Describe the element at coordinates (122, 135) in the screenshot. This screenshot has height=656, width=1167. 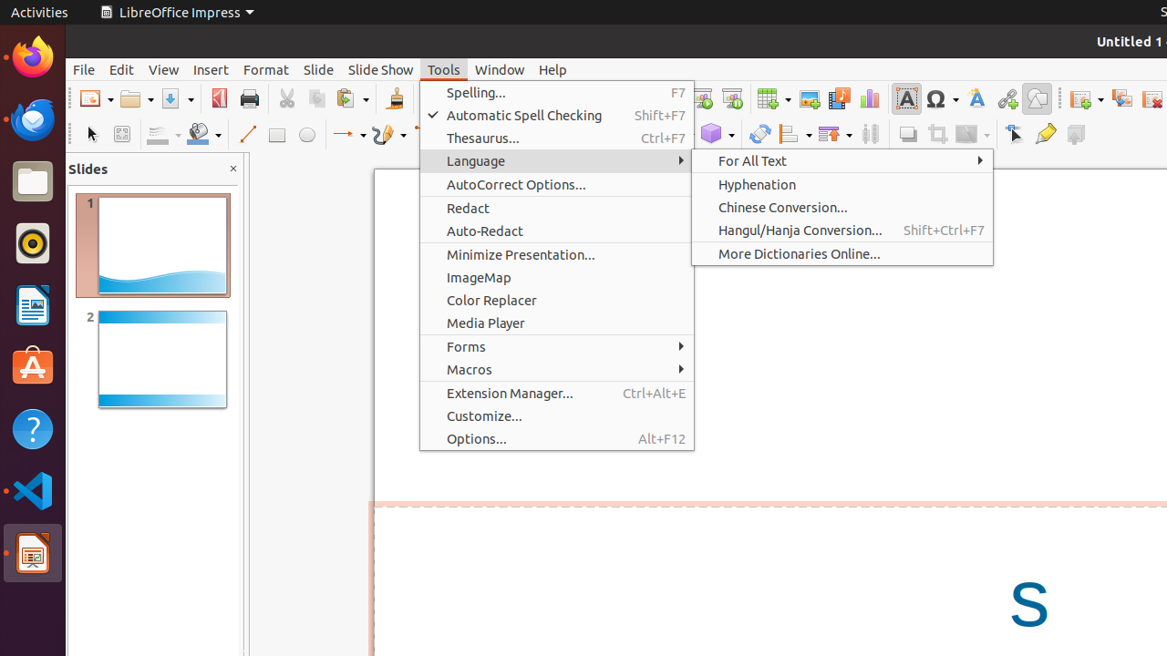
I see `Zoom & Pan` at that location.